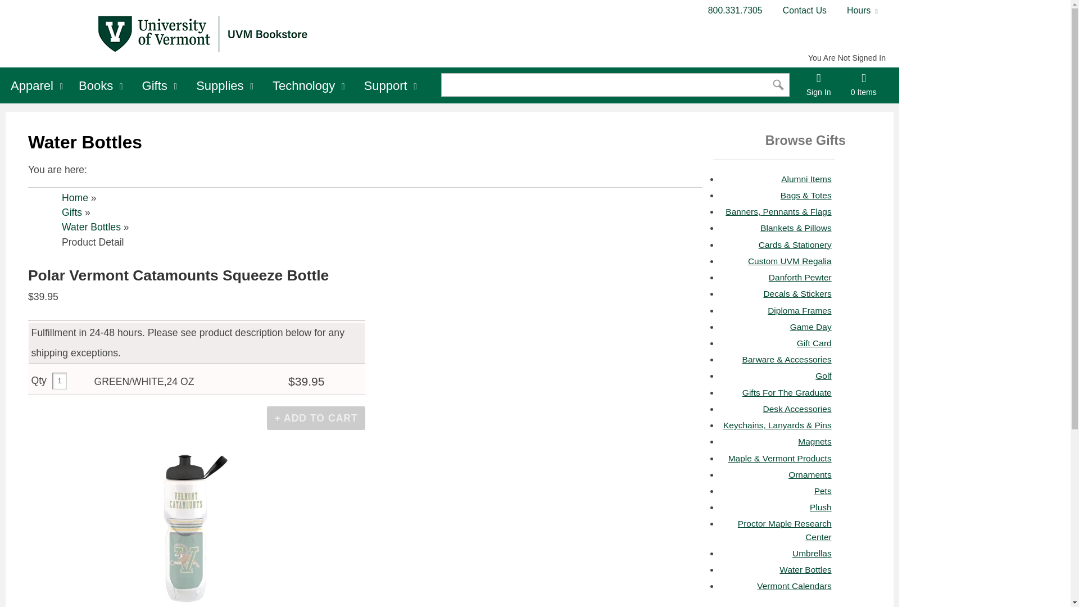 Image resolution: width=1079 pixels, height=607 pixels. I want to click on Search, so click(590, 84).